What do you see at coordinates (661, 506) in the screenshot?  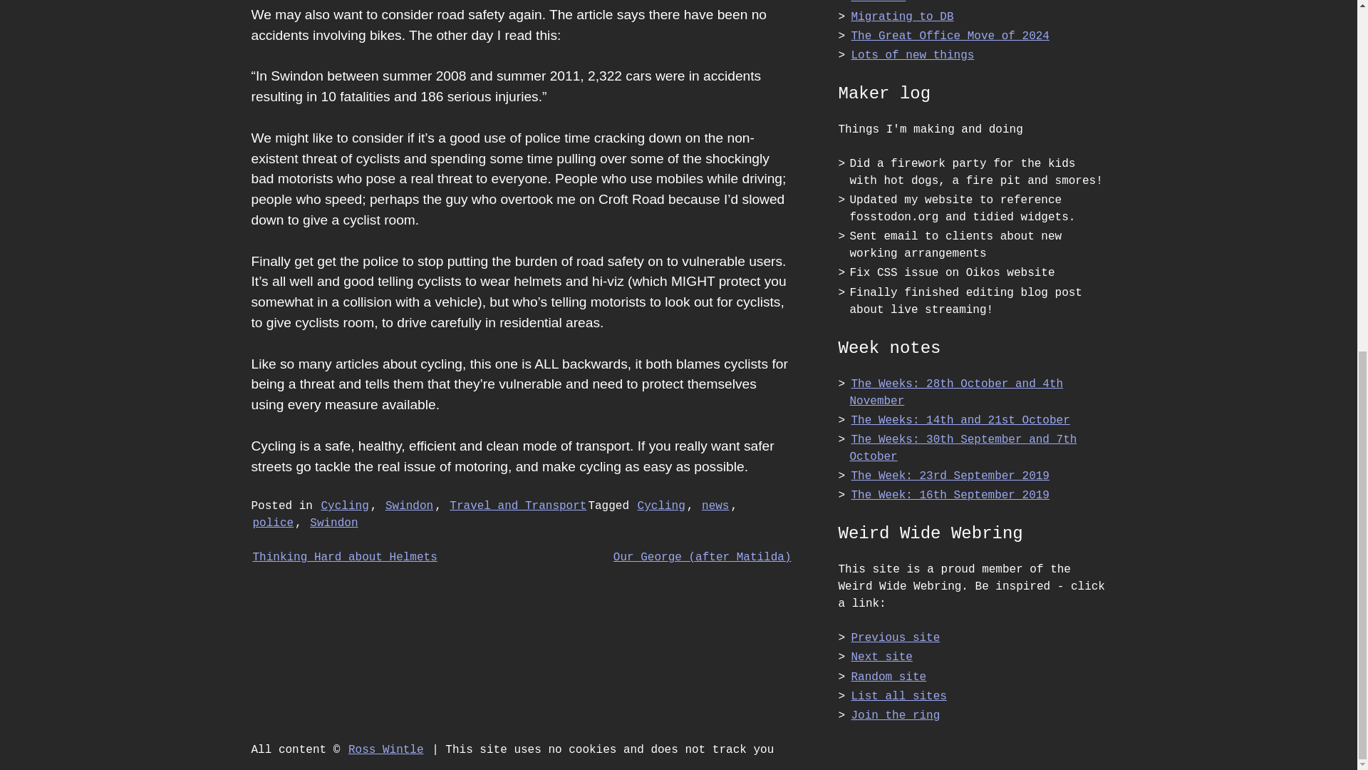 I see `Cycling` at bounding box center [661, 506].